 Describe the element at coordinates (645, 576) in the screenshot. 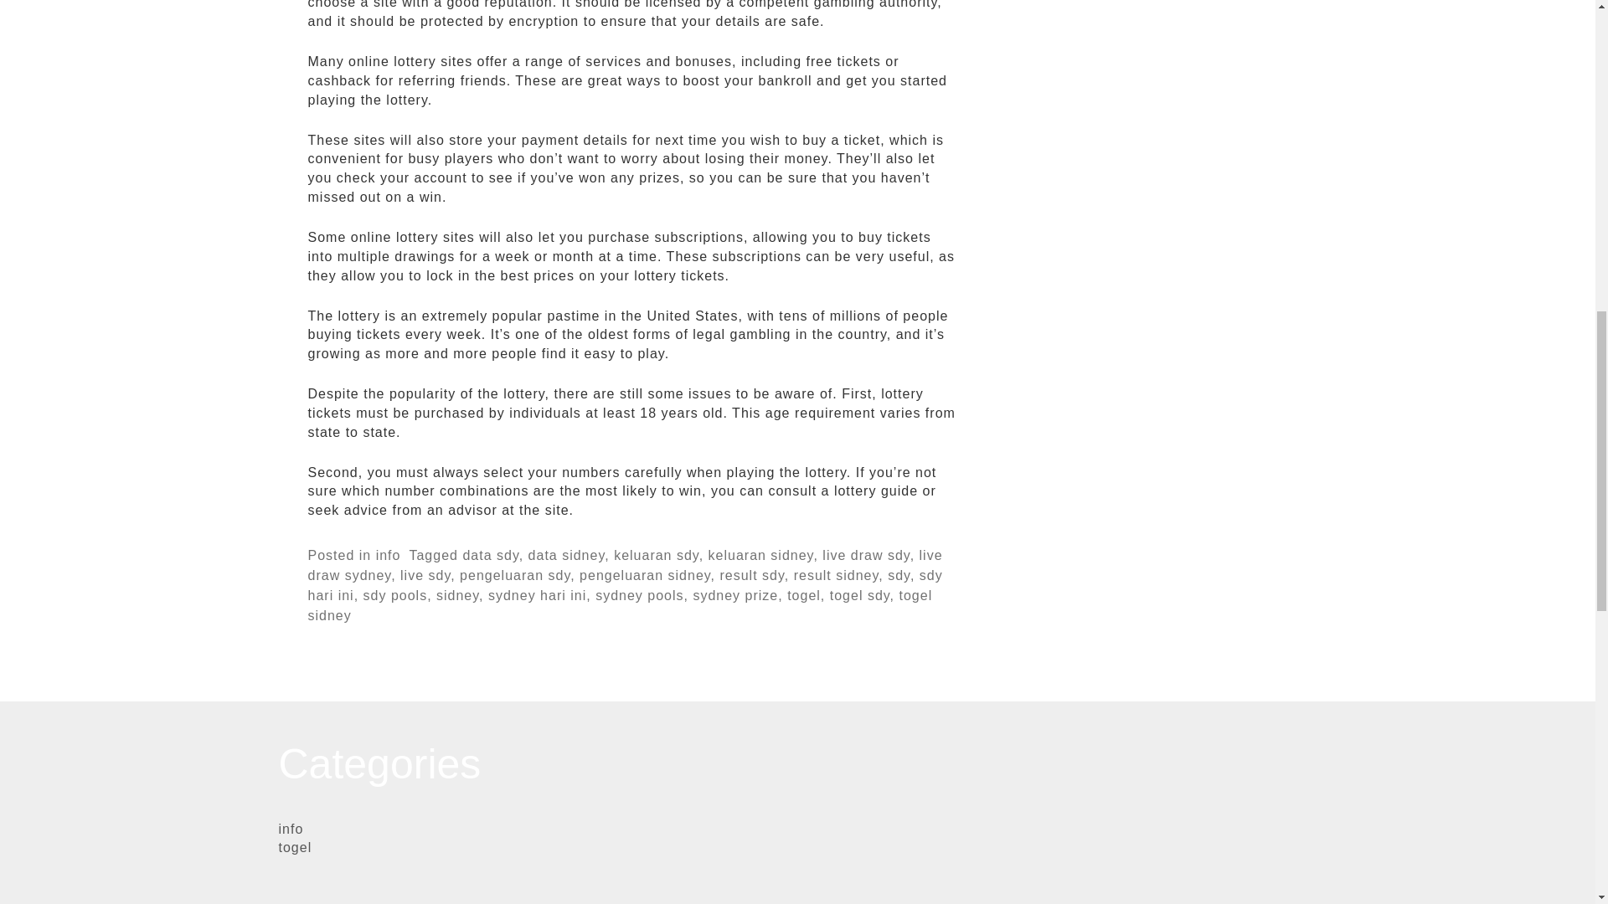

I see `pengeluaran sidney` at that location.